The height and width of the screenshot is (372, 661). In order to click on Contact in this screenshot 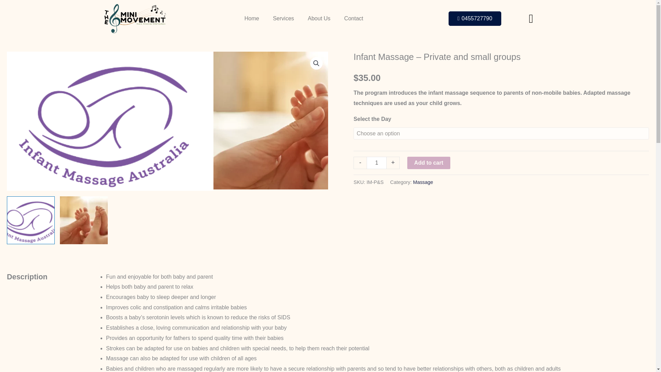, I will do `click(354, 18)`.